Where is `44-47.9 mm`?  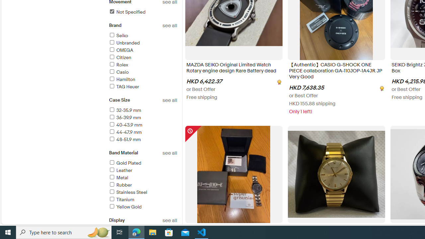
44-47.9 mm is located at coordinates (143, 132).